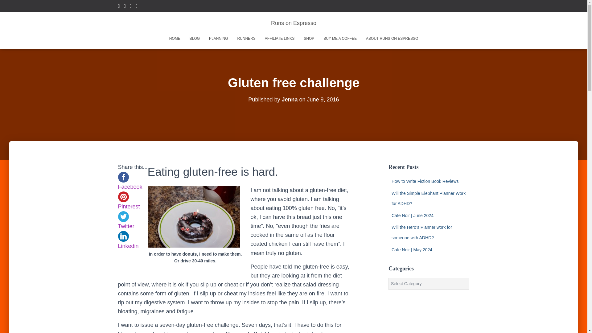 This screenshot has width=592, height=333. Describe the element at coordinates (123, 177) in the screenshot. I see `facebook` at that location.